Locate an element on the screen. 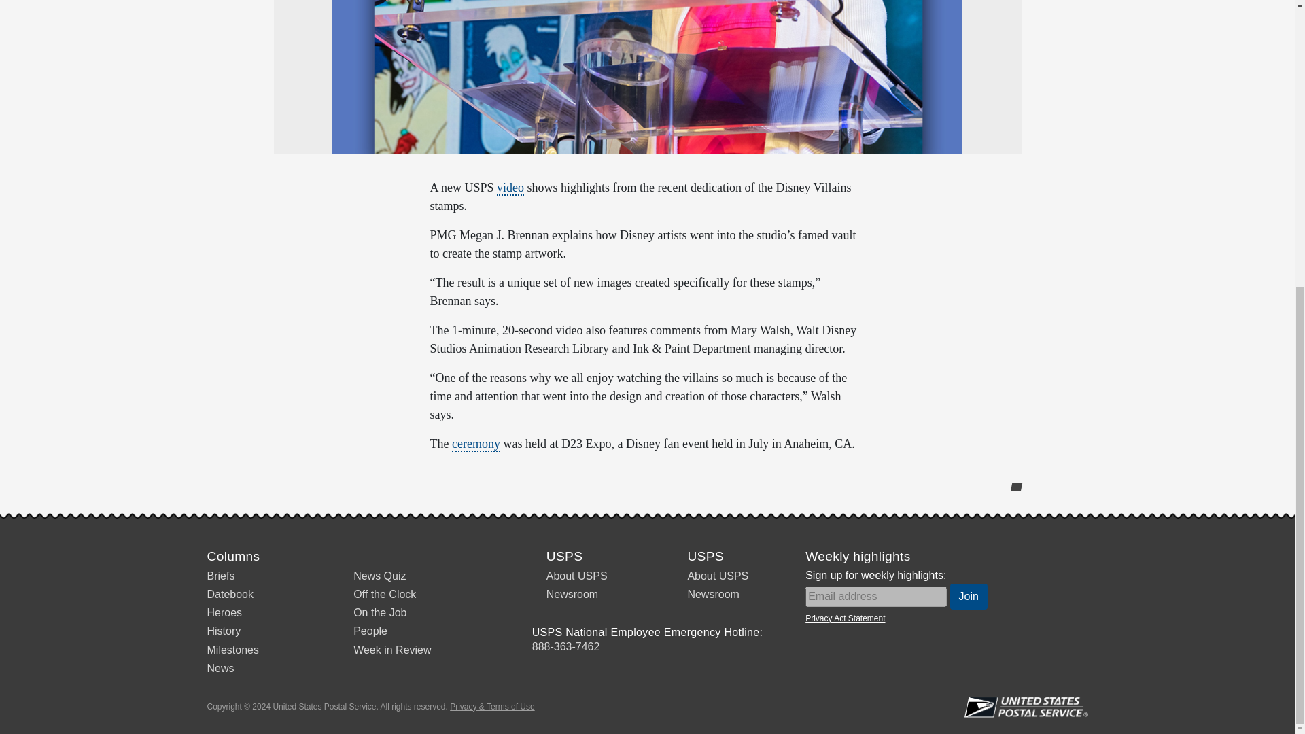  History is located at coordinates (223, 631).